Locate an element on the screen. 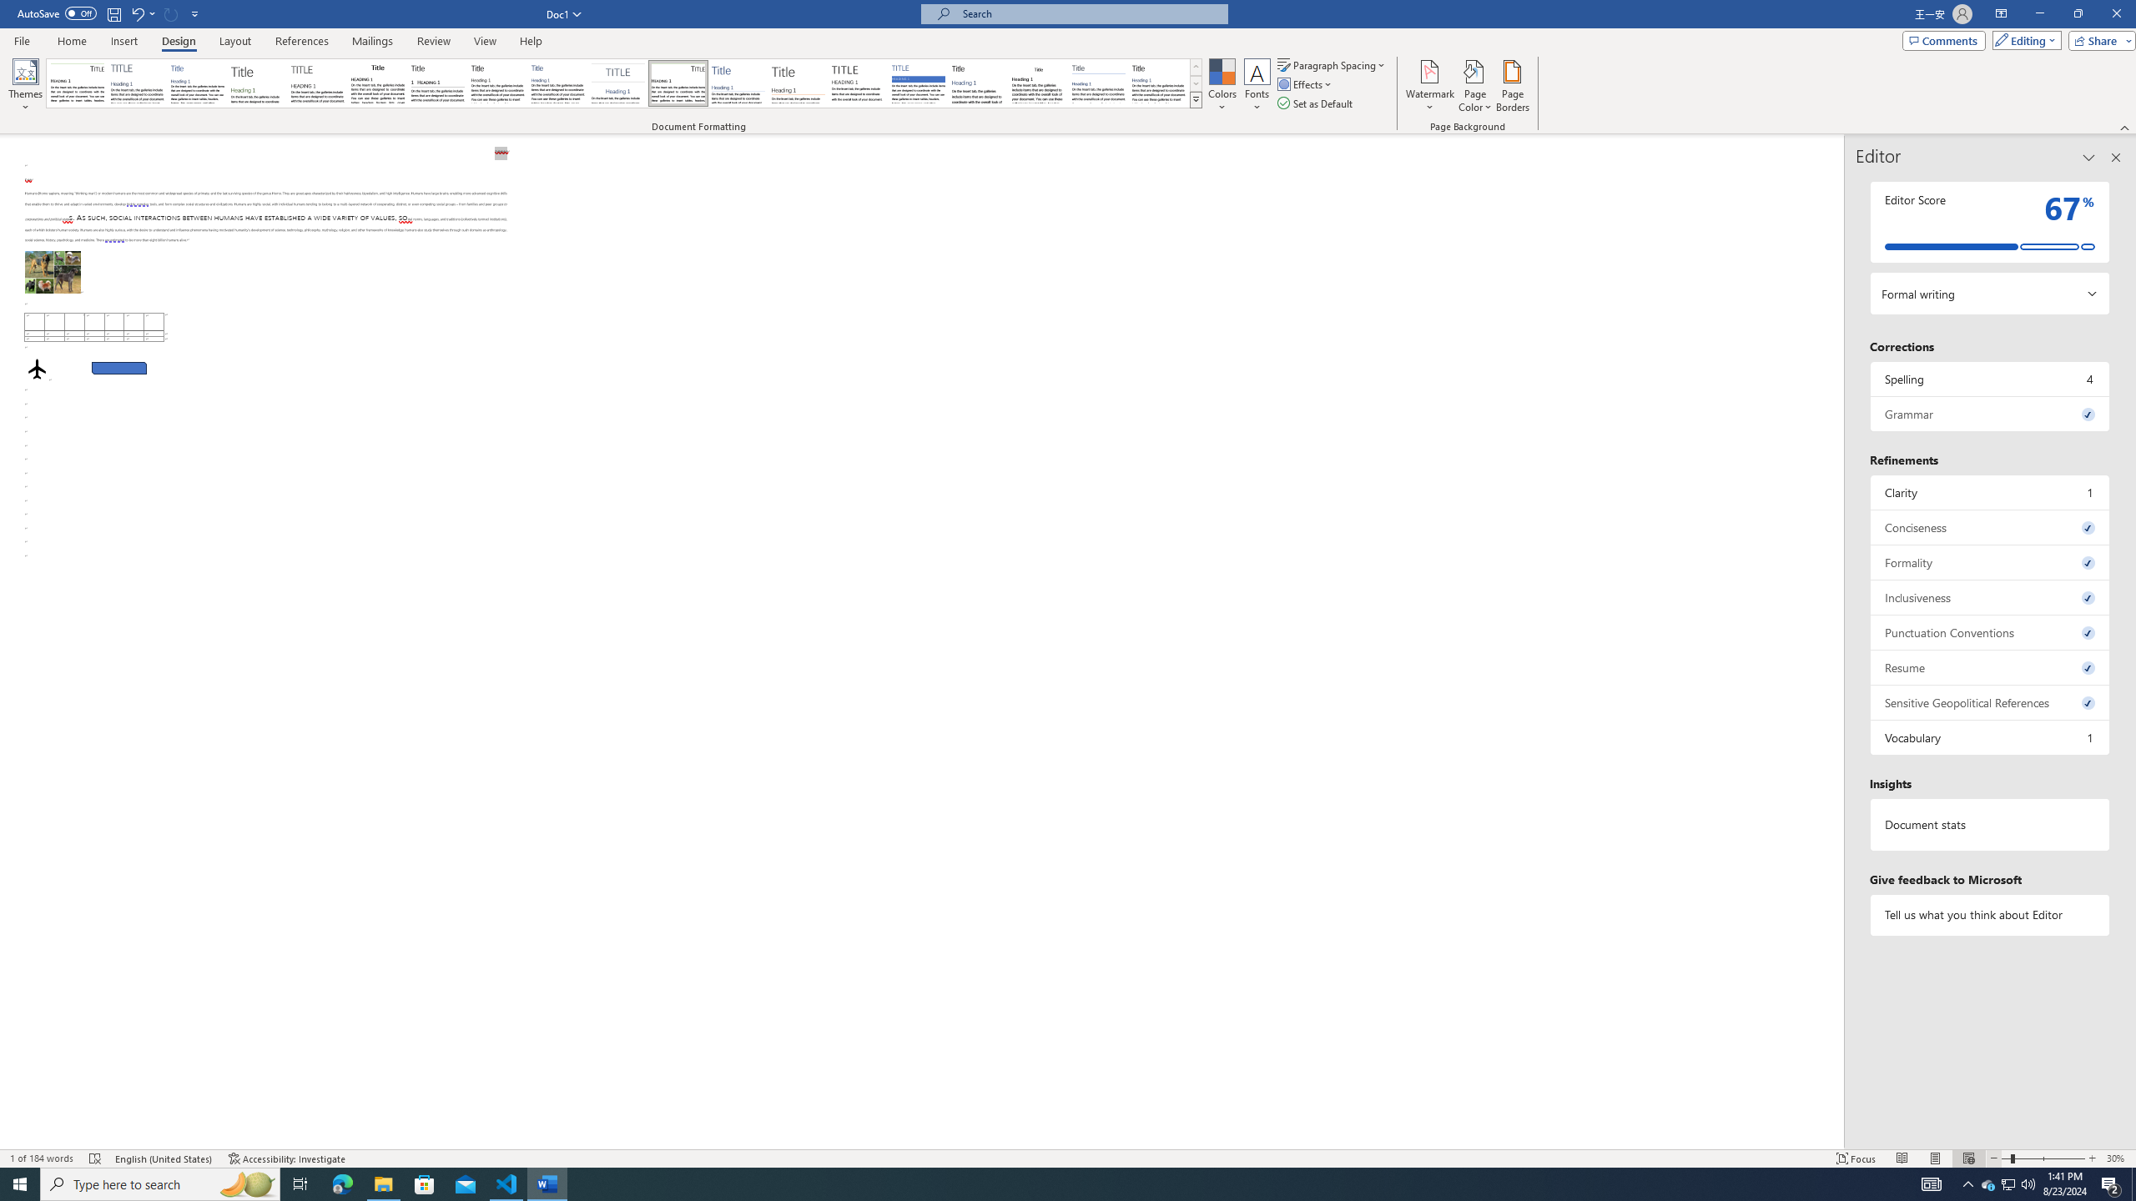 This screenshot has height=1201, width=2136. Class: MsoCommandBar is located at coordinates (1068, 67).